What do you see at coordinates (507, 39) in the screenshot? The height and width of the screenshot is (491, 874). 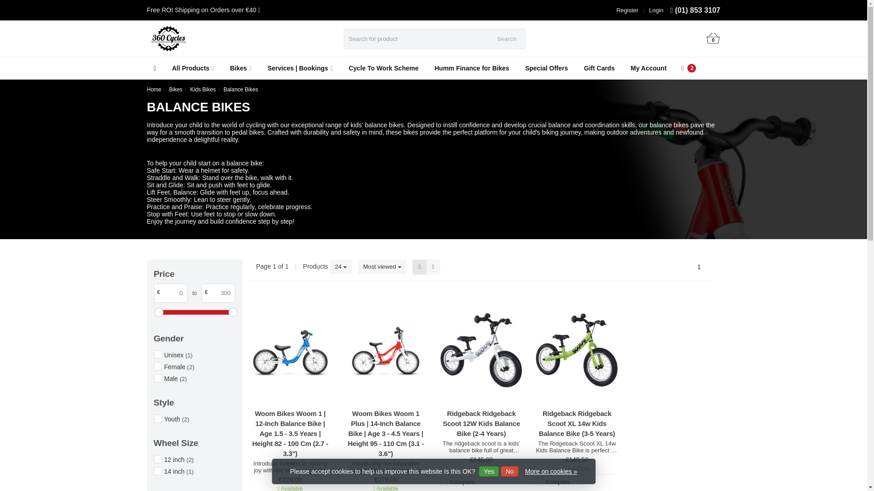 I see `Search` at bounding box center [507, 39].